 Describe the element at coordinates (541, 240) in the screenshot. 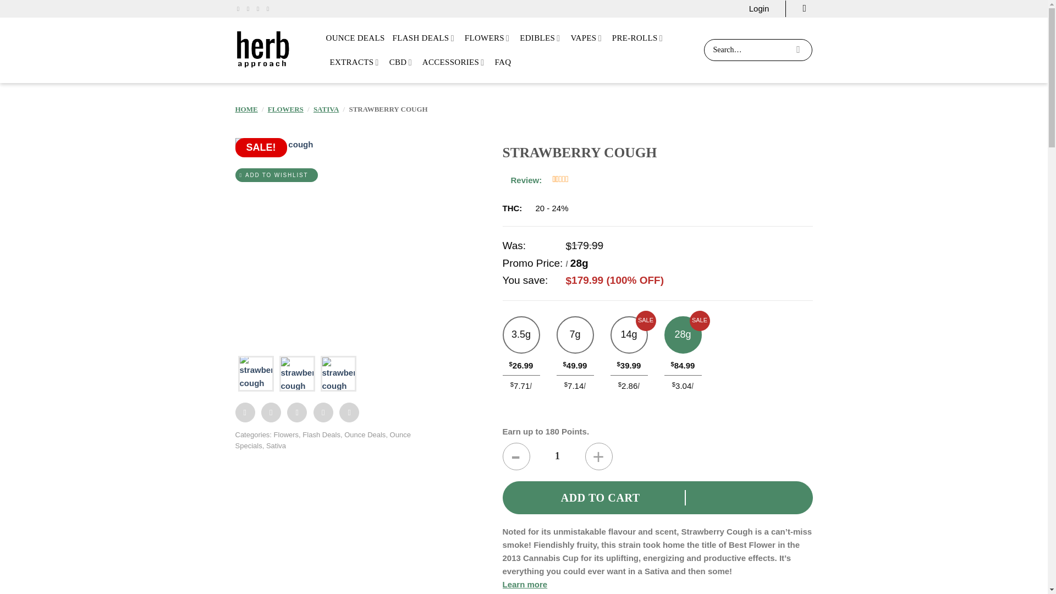

I see `Strawberry-Cough-7` at that location.